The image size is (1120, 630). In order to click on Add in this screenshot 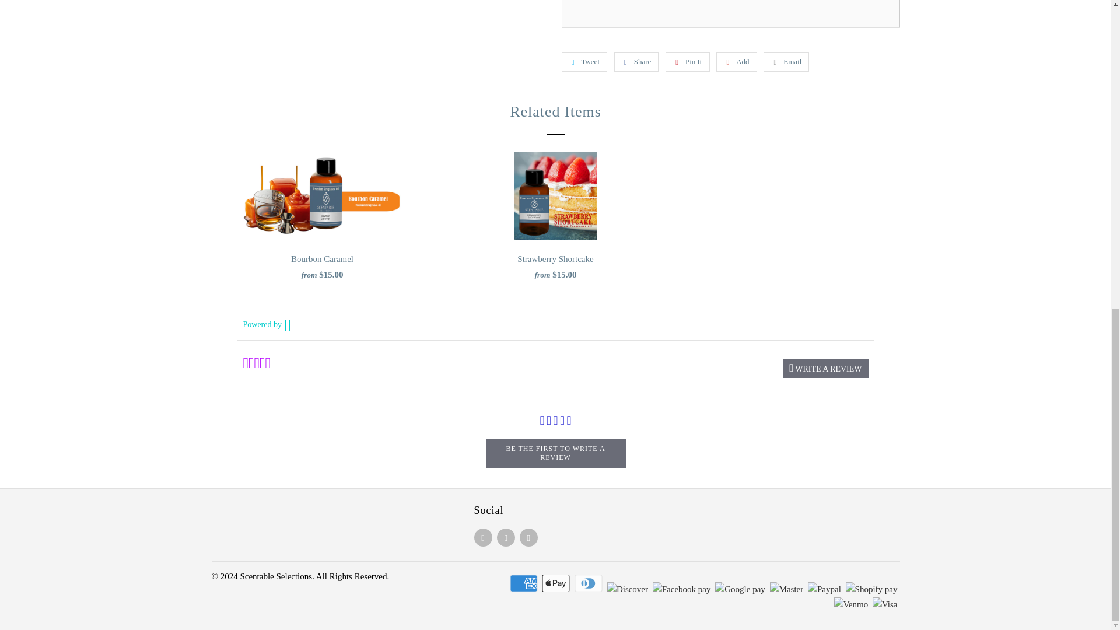, I will do `click(736, 62)`.